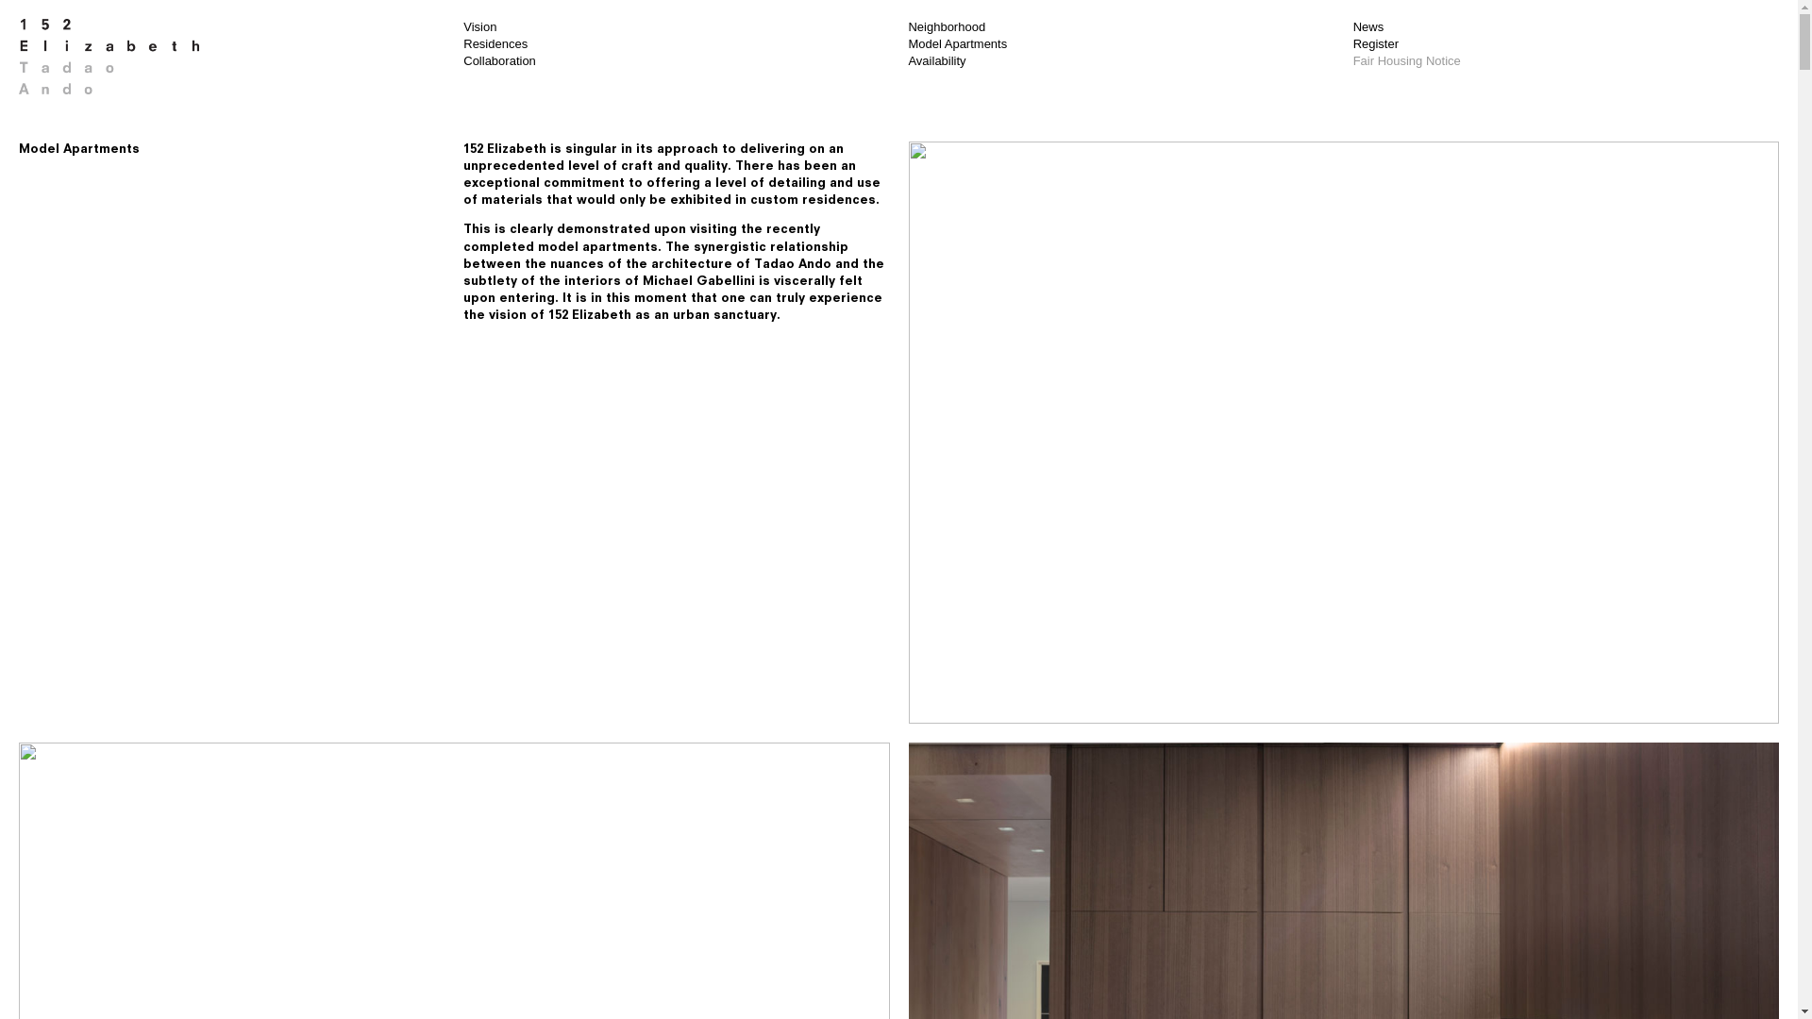 The width and height of the screenshot is (1812, 1019). I want to click on Availability, so click(936, 60).